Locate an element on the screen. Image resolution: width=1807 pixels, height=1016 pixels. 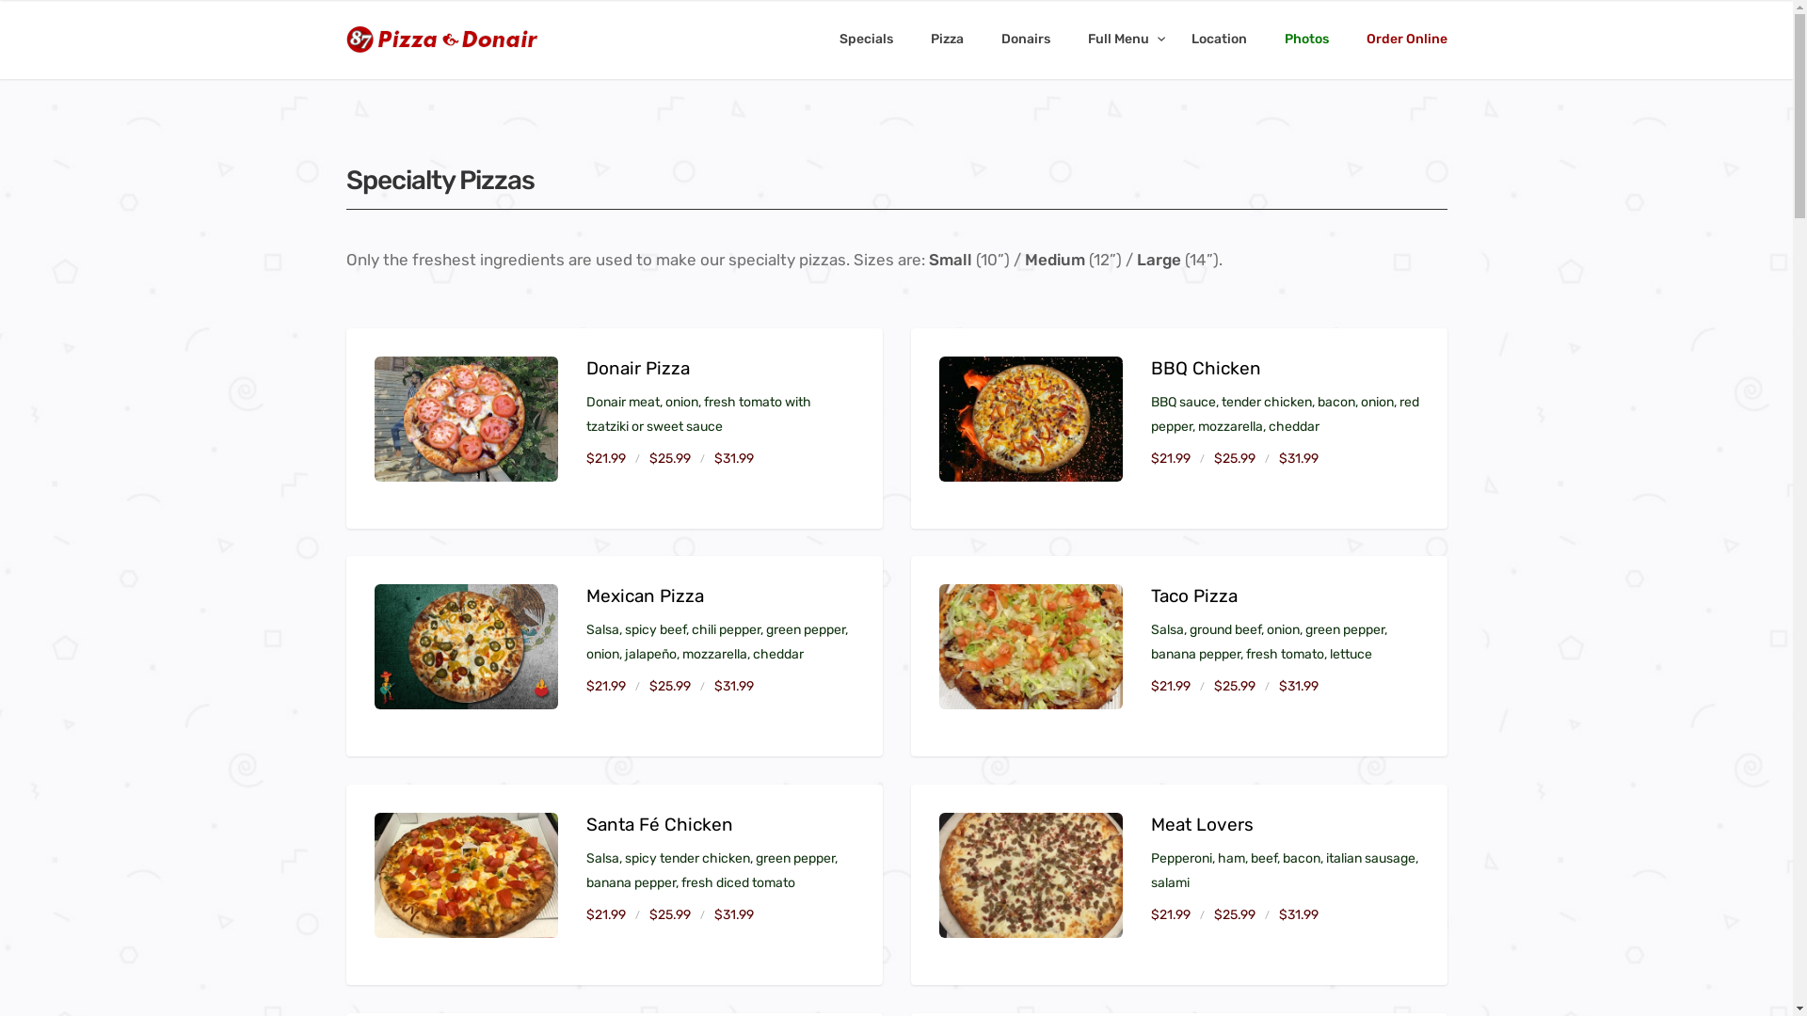
BBQ Chicken is located at coordinates (1031, 420).